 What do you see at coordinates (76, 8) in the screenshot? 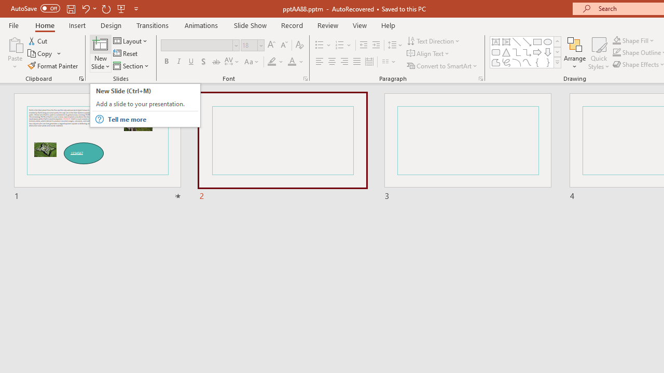
I see `Quick Access Toolbar` at bounding box center [76, 8].